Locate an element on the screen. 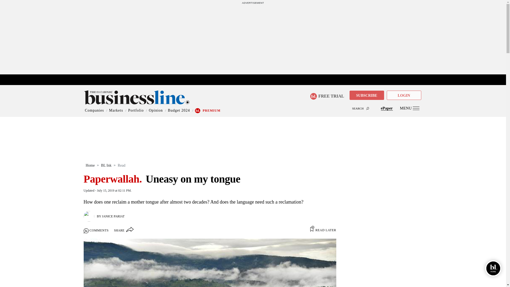  ePaper is located at coordinates (387, 108).